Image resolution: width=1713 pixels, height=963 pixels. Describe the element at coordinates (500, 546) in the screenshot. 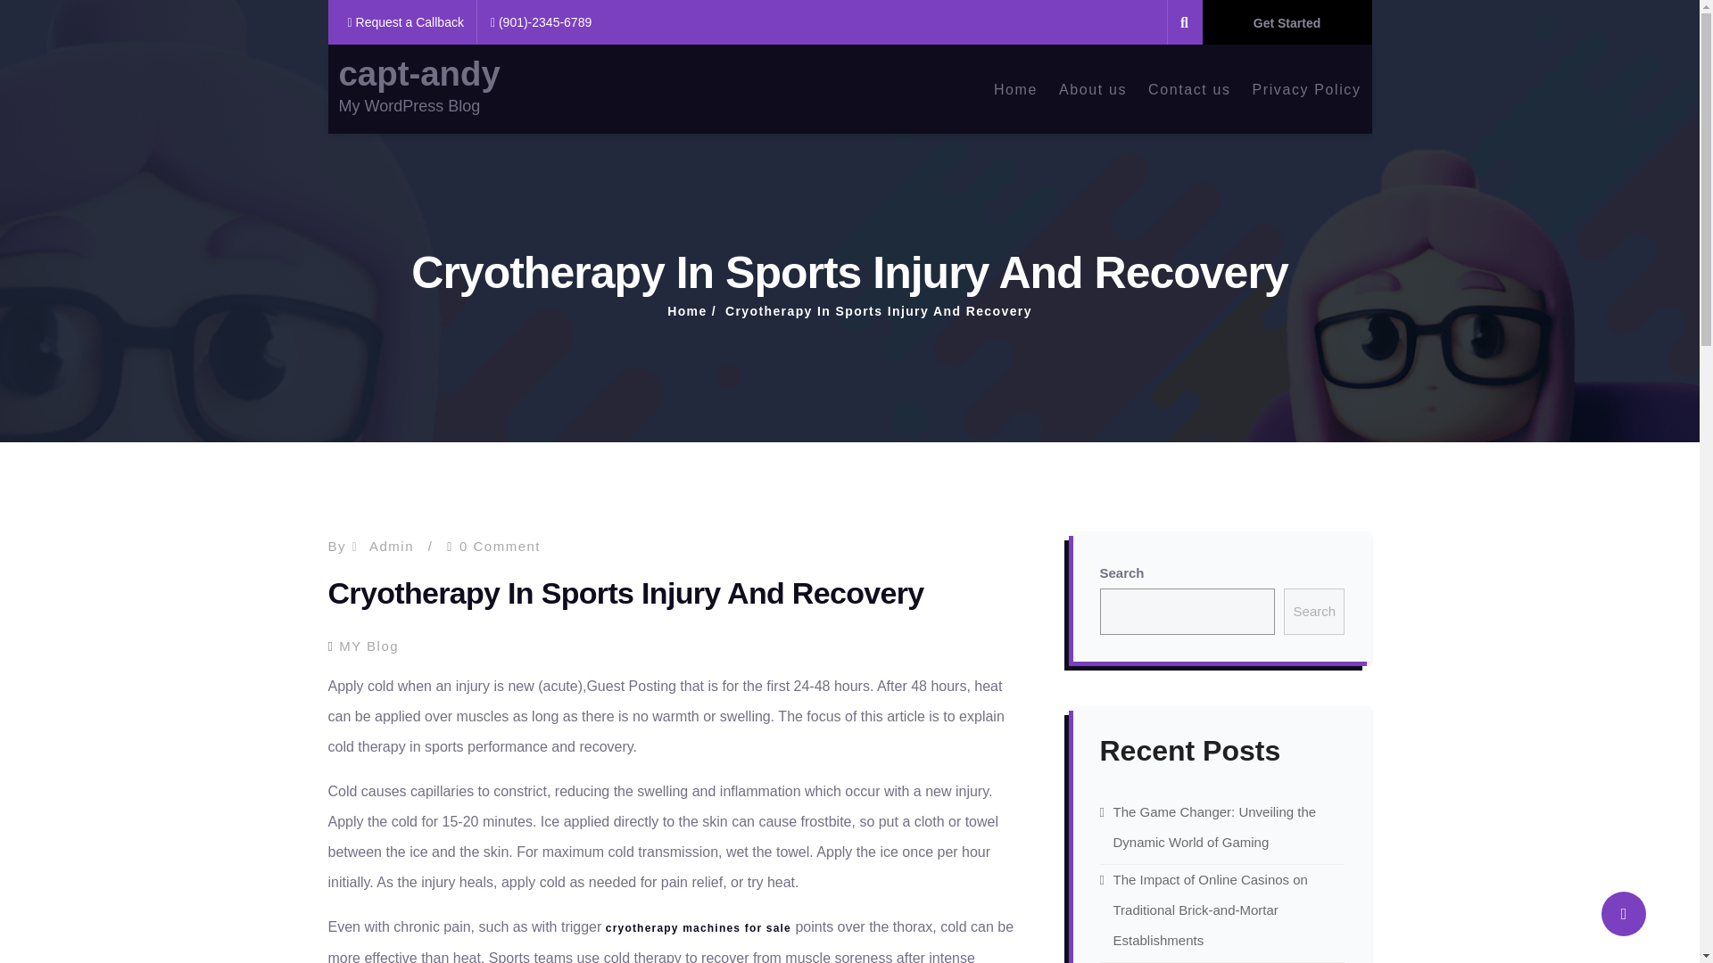

I see `0 Comment` at that location.